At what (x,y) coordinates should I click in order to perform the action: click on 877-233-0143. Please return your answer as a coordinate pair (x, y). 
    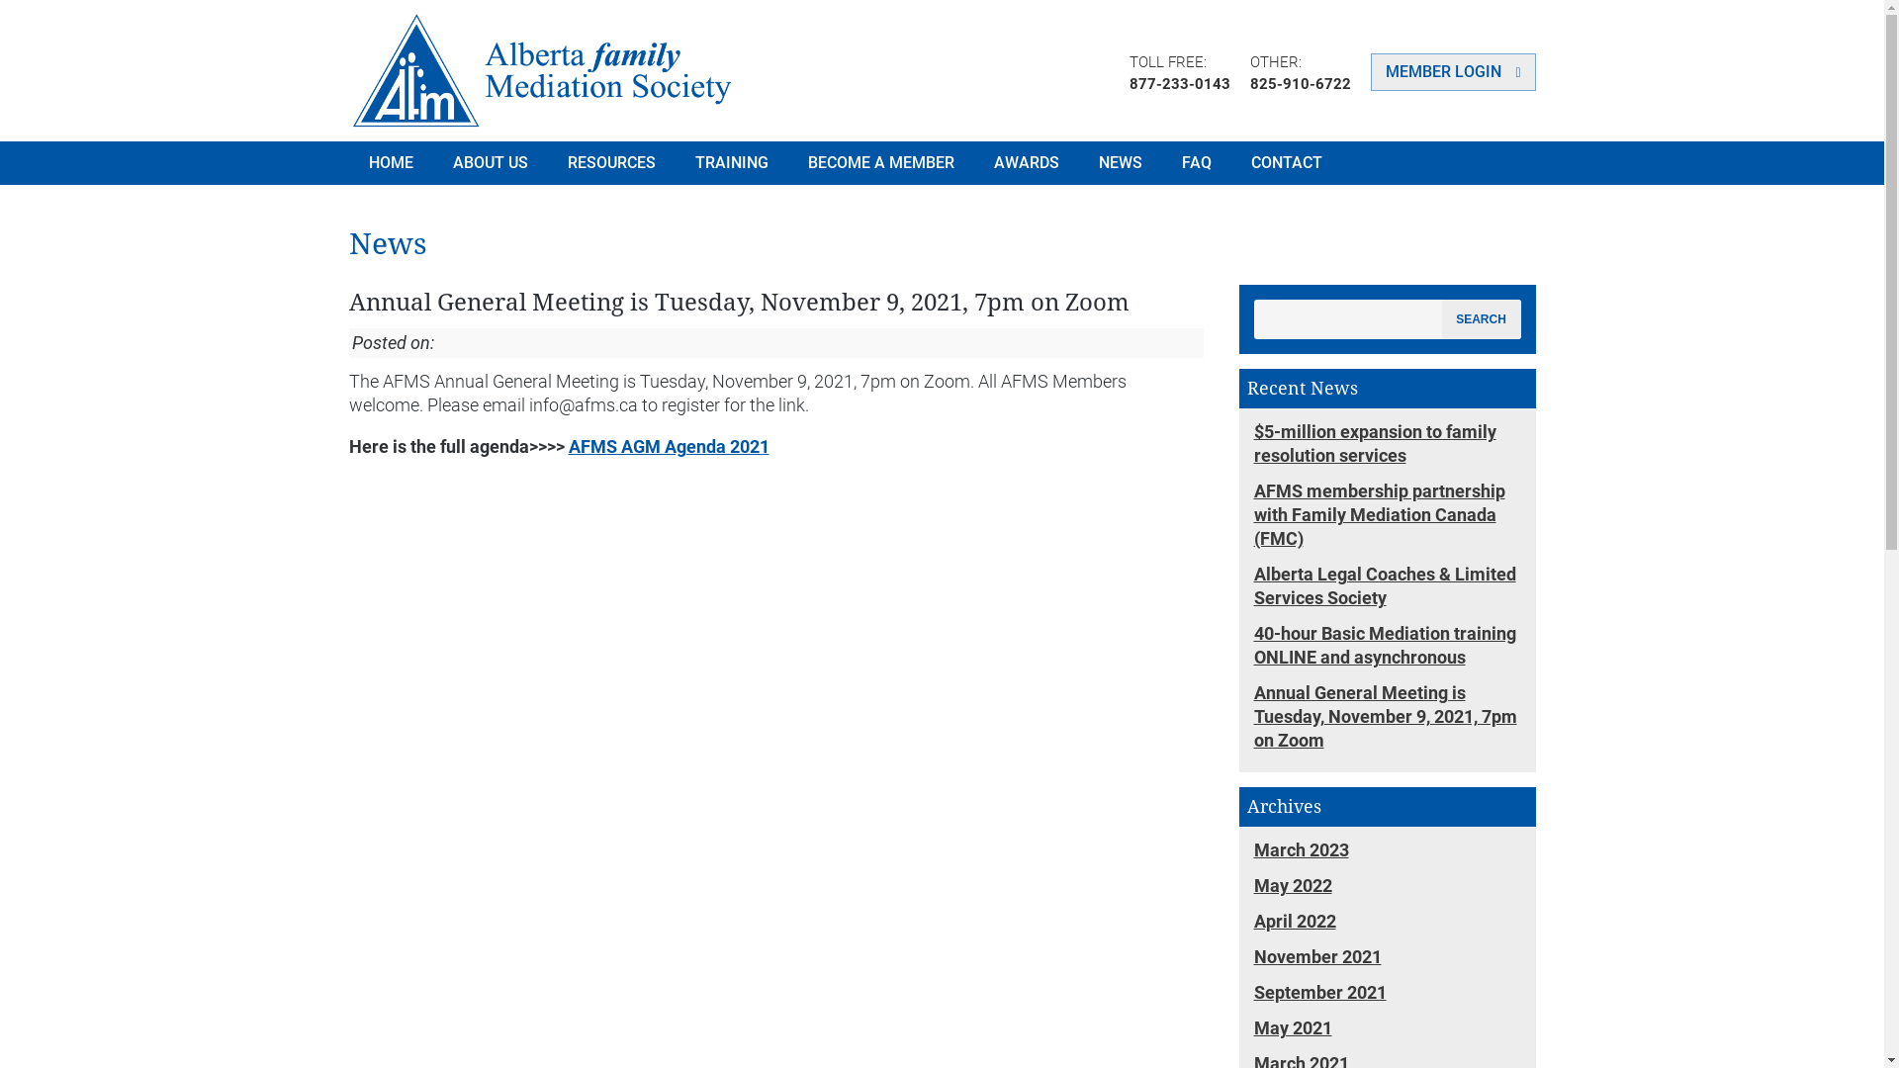
    Looking at the image, I should click on (1180, 84).